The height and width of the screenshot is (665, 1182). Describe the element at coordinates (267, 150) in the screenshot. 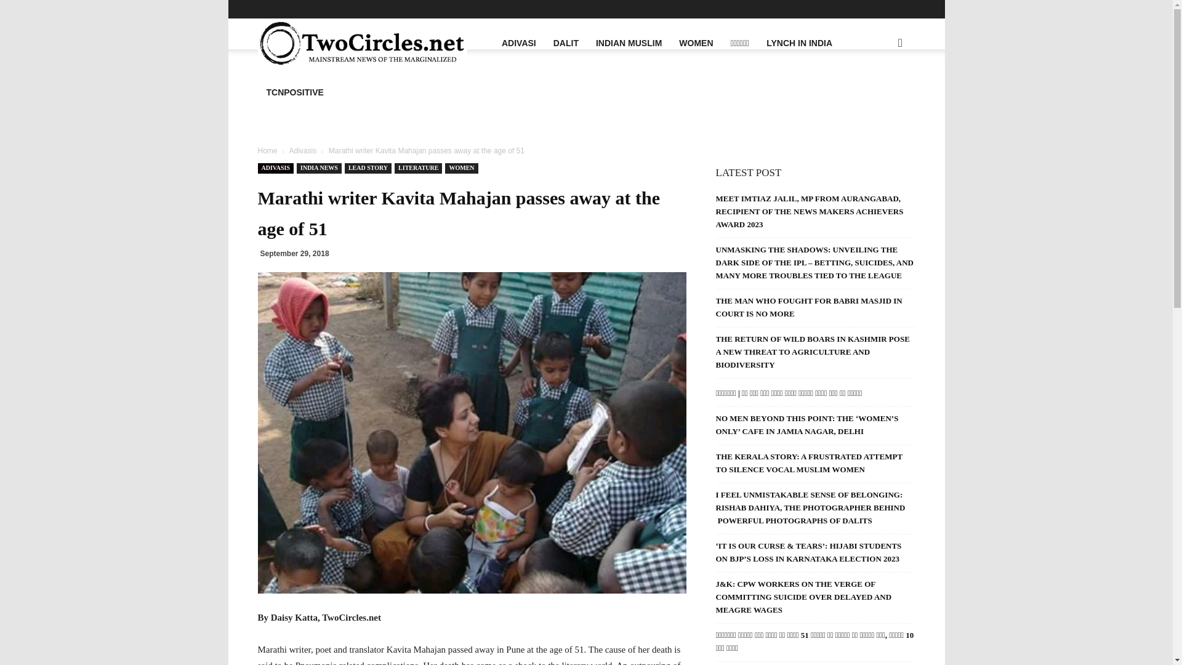

I see `Home` at that location.